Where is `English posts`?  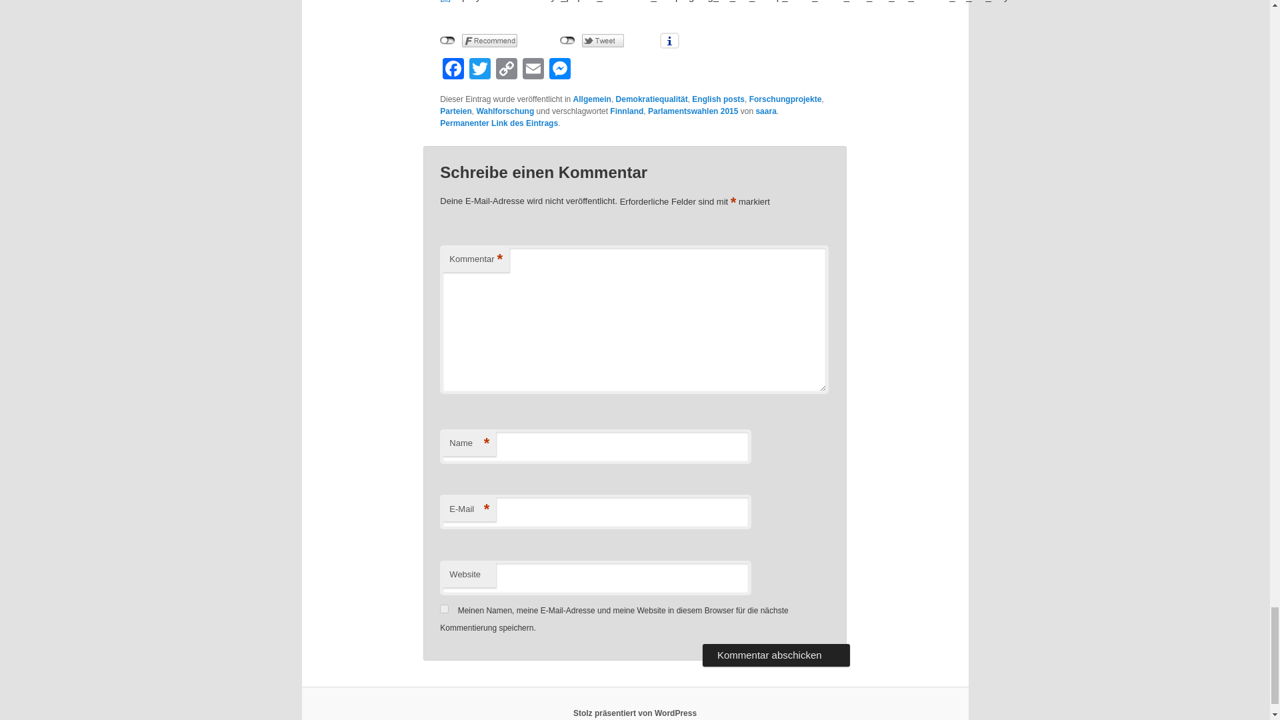
English posts is located at coordinates (719, 99).